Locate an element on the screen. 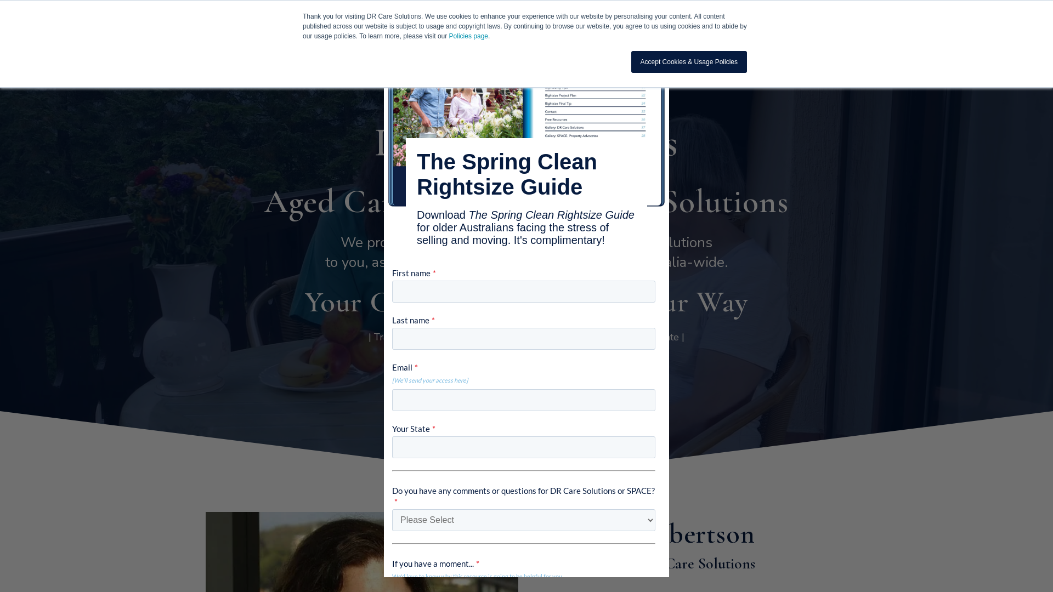 Image resolution: width=1053 pixels, height=592 pixels. BOOK A MEETING is located at coordinates (456, 397).